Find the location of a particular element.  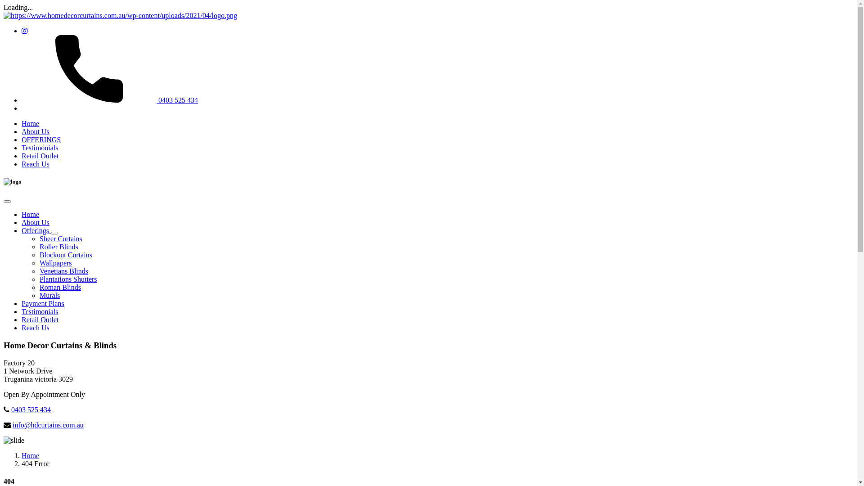

OFFERINGS is located at coordinates (41, 139).